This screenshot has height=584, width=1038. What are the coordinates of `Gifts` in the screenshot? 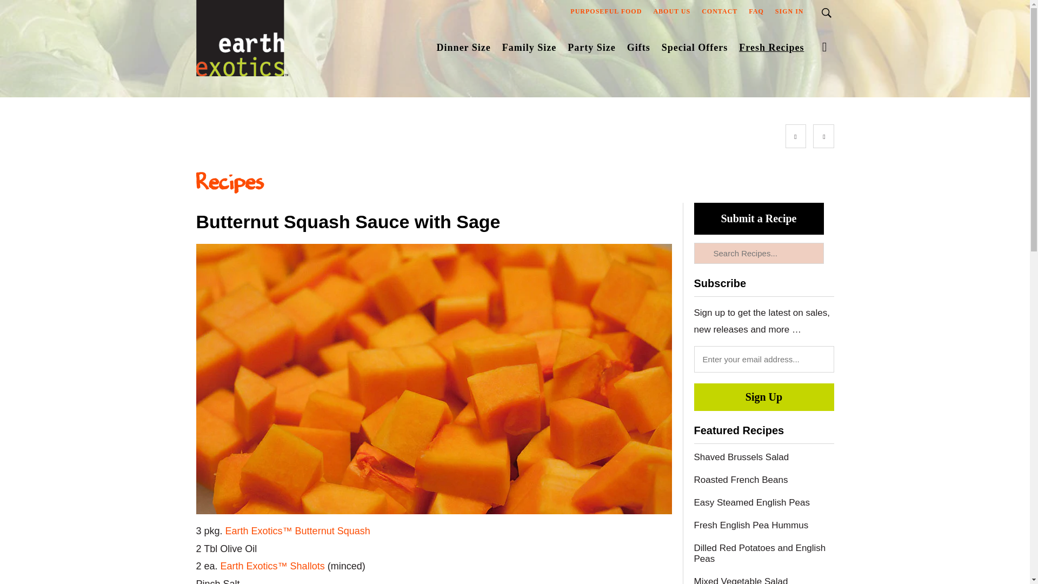 It's located at (638, 50).